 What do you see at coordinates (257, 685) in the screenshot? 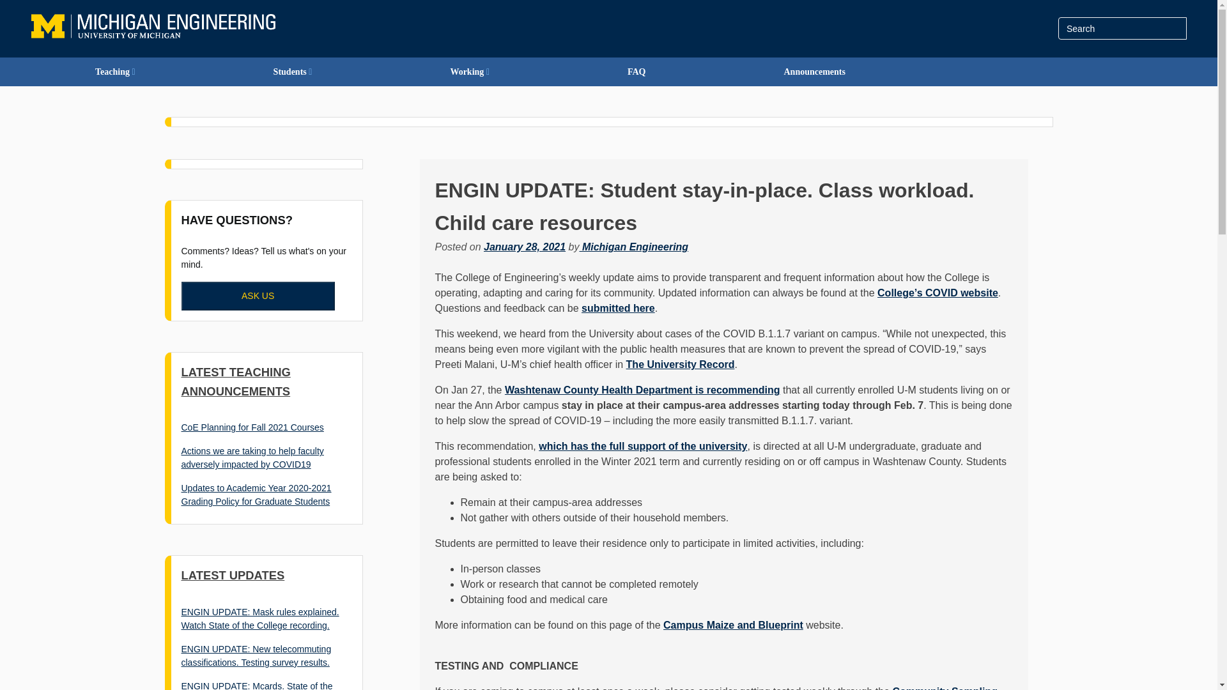
I see `ENGIN UPDATE: Mcards. State of the College.` at bounding box center [257, 685].